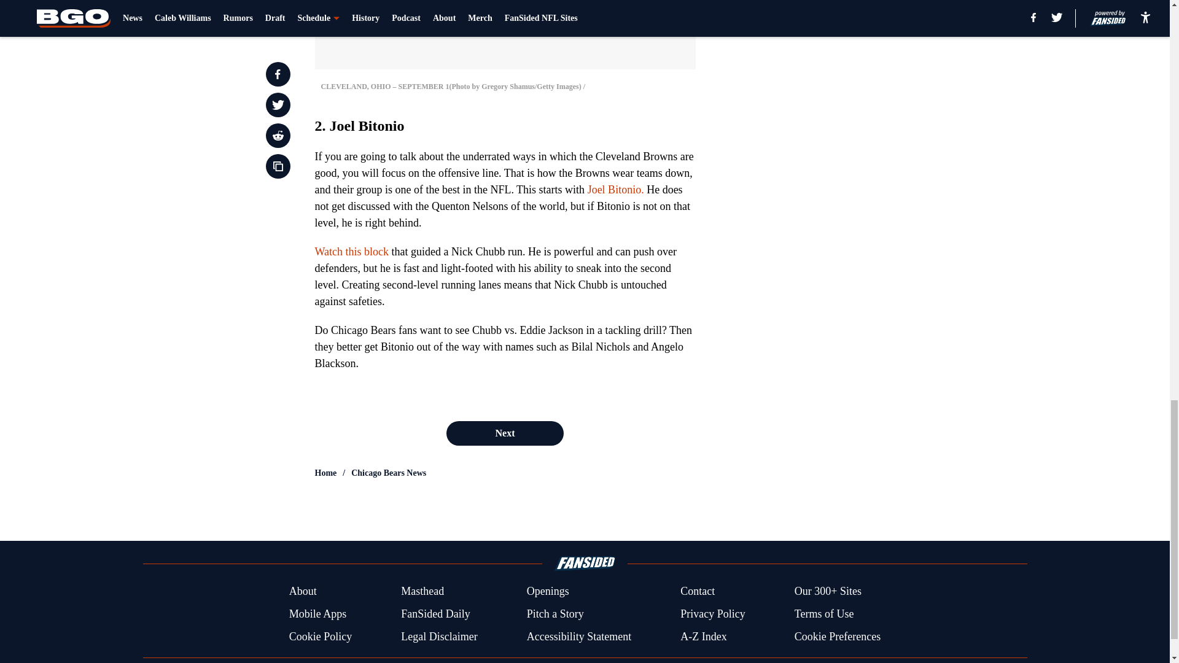  I want to click on Watch this block, so click(351, 252).